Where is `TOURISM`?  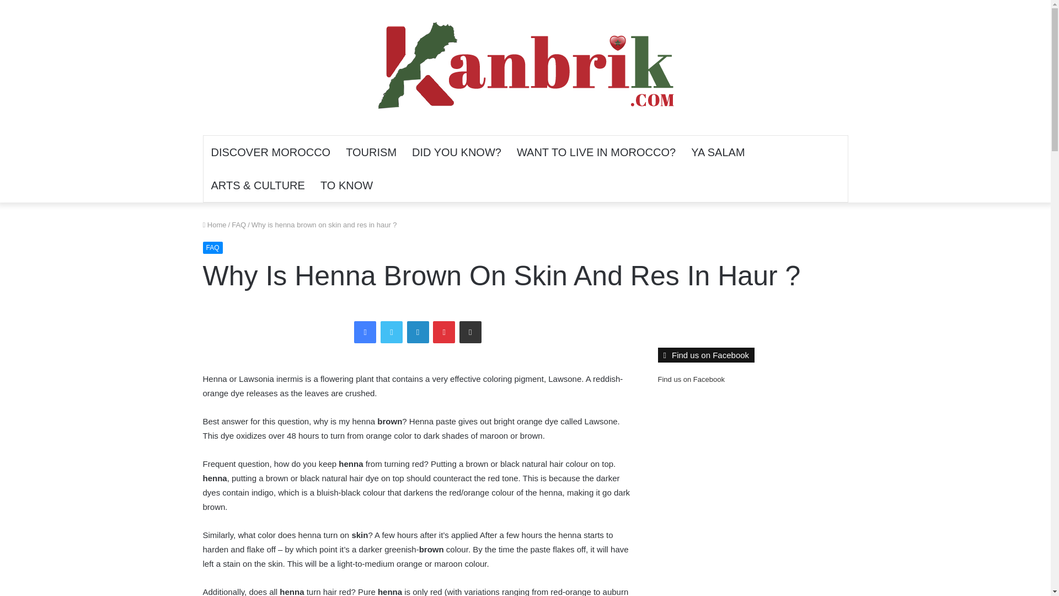
TOURISM is located at coordinates (371, 152).